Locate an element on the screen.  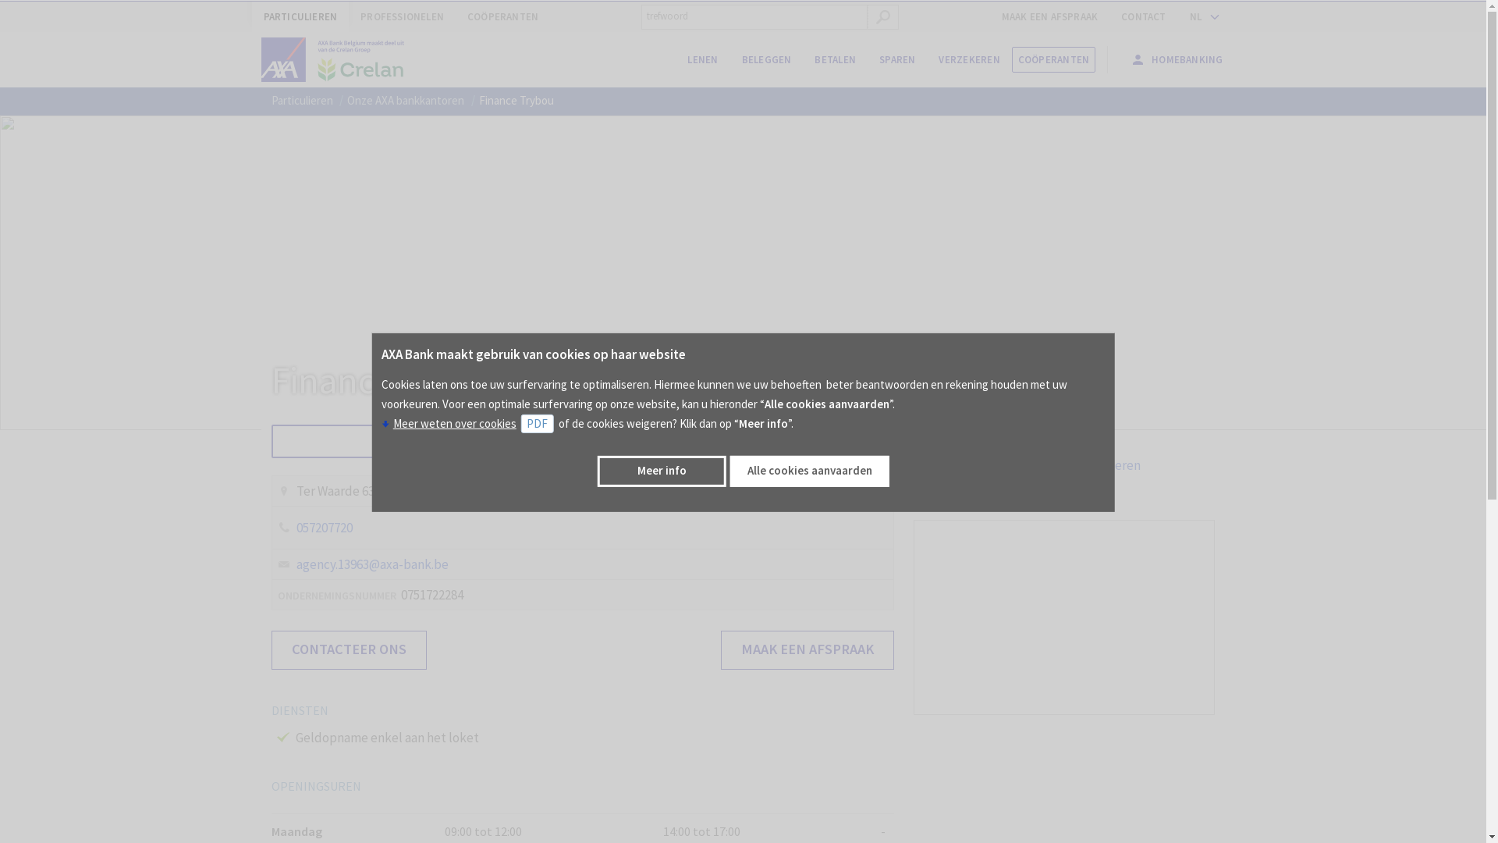
BETALEN is located at coordinates (835, 60).